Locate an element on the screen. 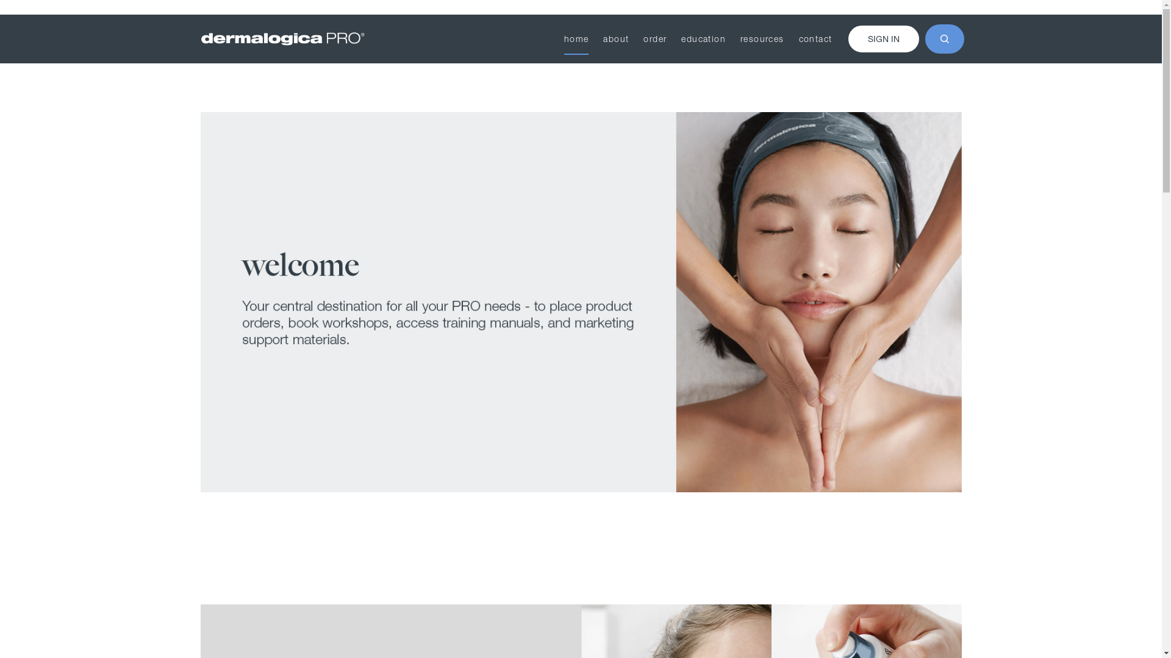 The width and height of the screenshot is (1171, 658). home is located at coordinates (577, 39).